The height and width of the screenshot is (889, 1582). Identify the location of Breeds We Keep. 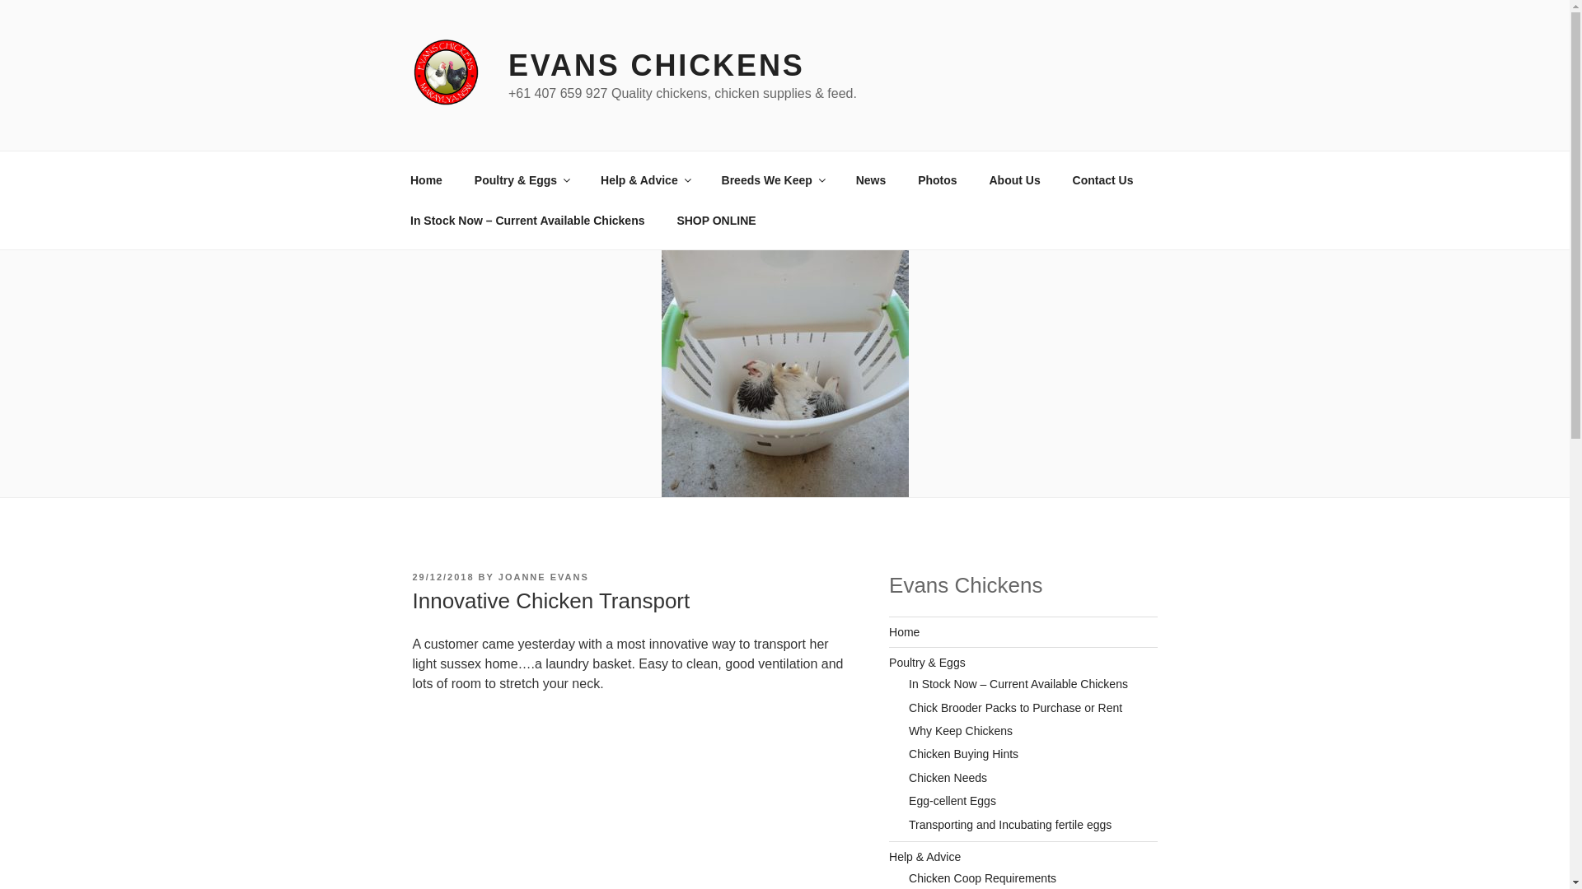
(773, 179).